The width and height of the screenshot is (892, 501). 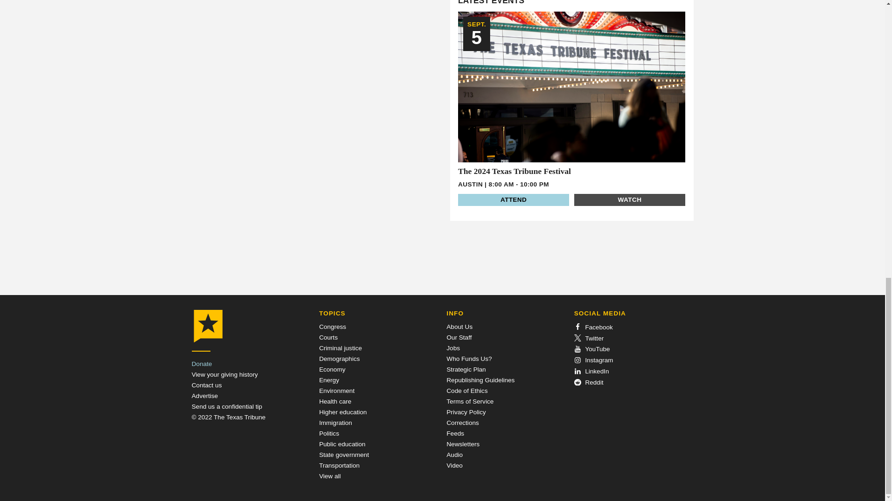 I want to click on Strategic Plan, so click(x=466, y=369).